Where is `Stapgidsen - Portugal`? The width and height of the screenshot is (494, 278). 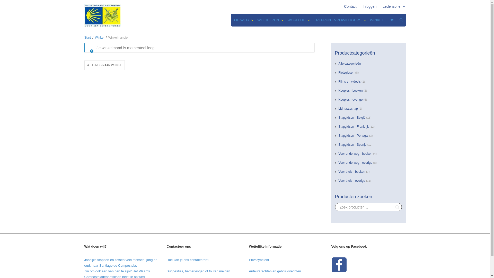
Stapgidsen - Portugal is located at coordinates (354, 136).